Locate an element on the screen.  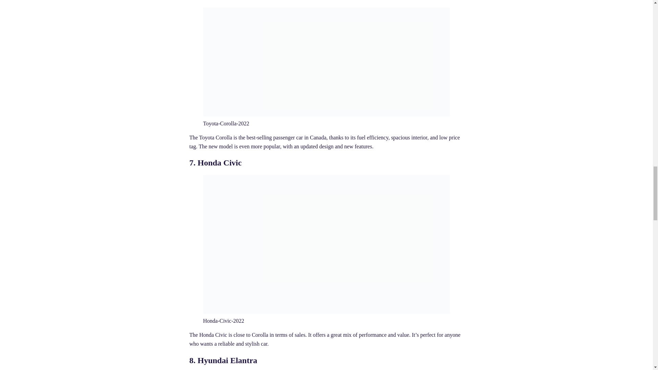
The 10 Best Selling Vehicles in Canada in 2022 5 is located at coordinates (326, 62).